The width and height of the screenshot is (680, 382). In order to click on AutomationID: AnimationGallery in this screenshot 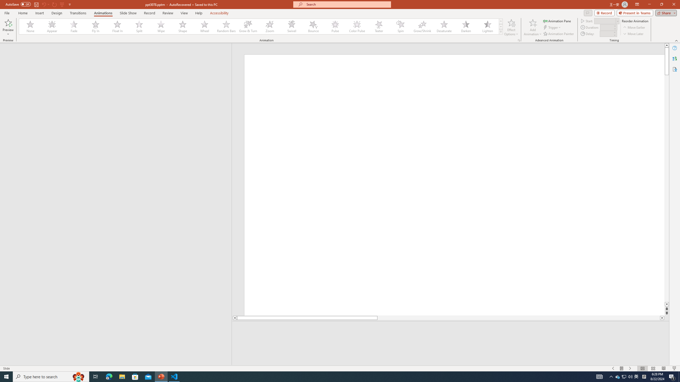, I will do `click(261, 27)`.